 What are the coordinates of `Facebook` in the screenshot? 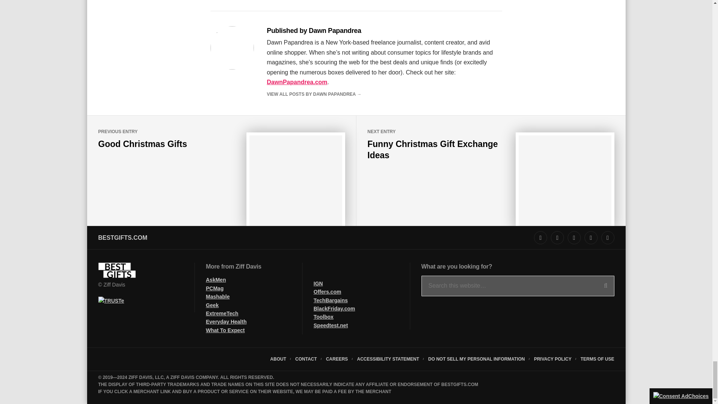 It's located at (574, 238).